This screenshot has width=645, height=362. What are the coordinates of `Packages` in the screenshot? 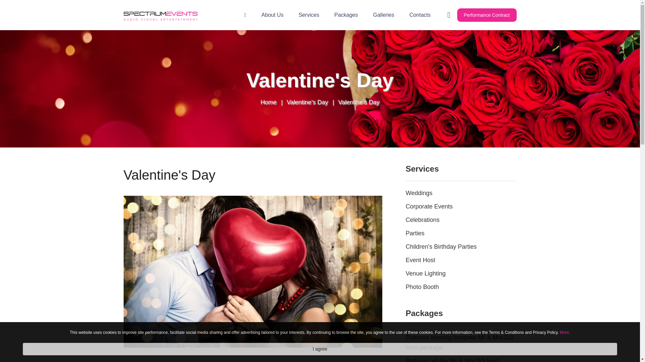 It's located at (346, 15).